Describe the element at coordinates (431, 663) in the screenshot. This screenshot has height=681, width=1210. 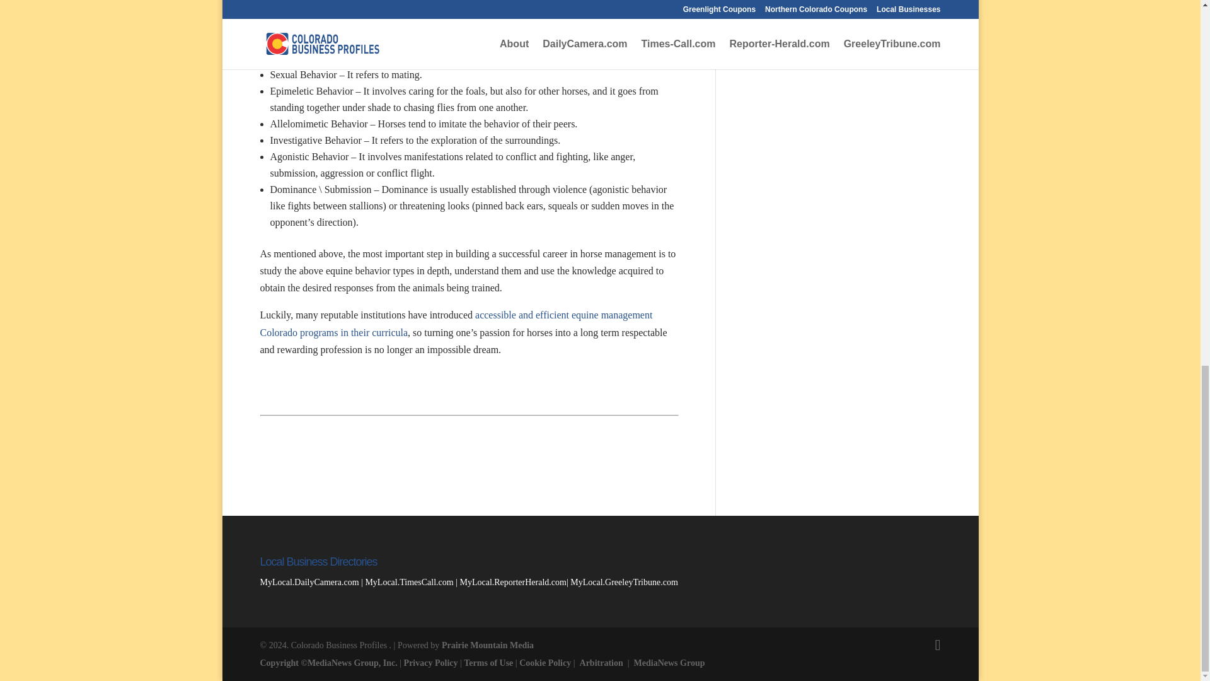
I see `Privacy Policy` at that location.